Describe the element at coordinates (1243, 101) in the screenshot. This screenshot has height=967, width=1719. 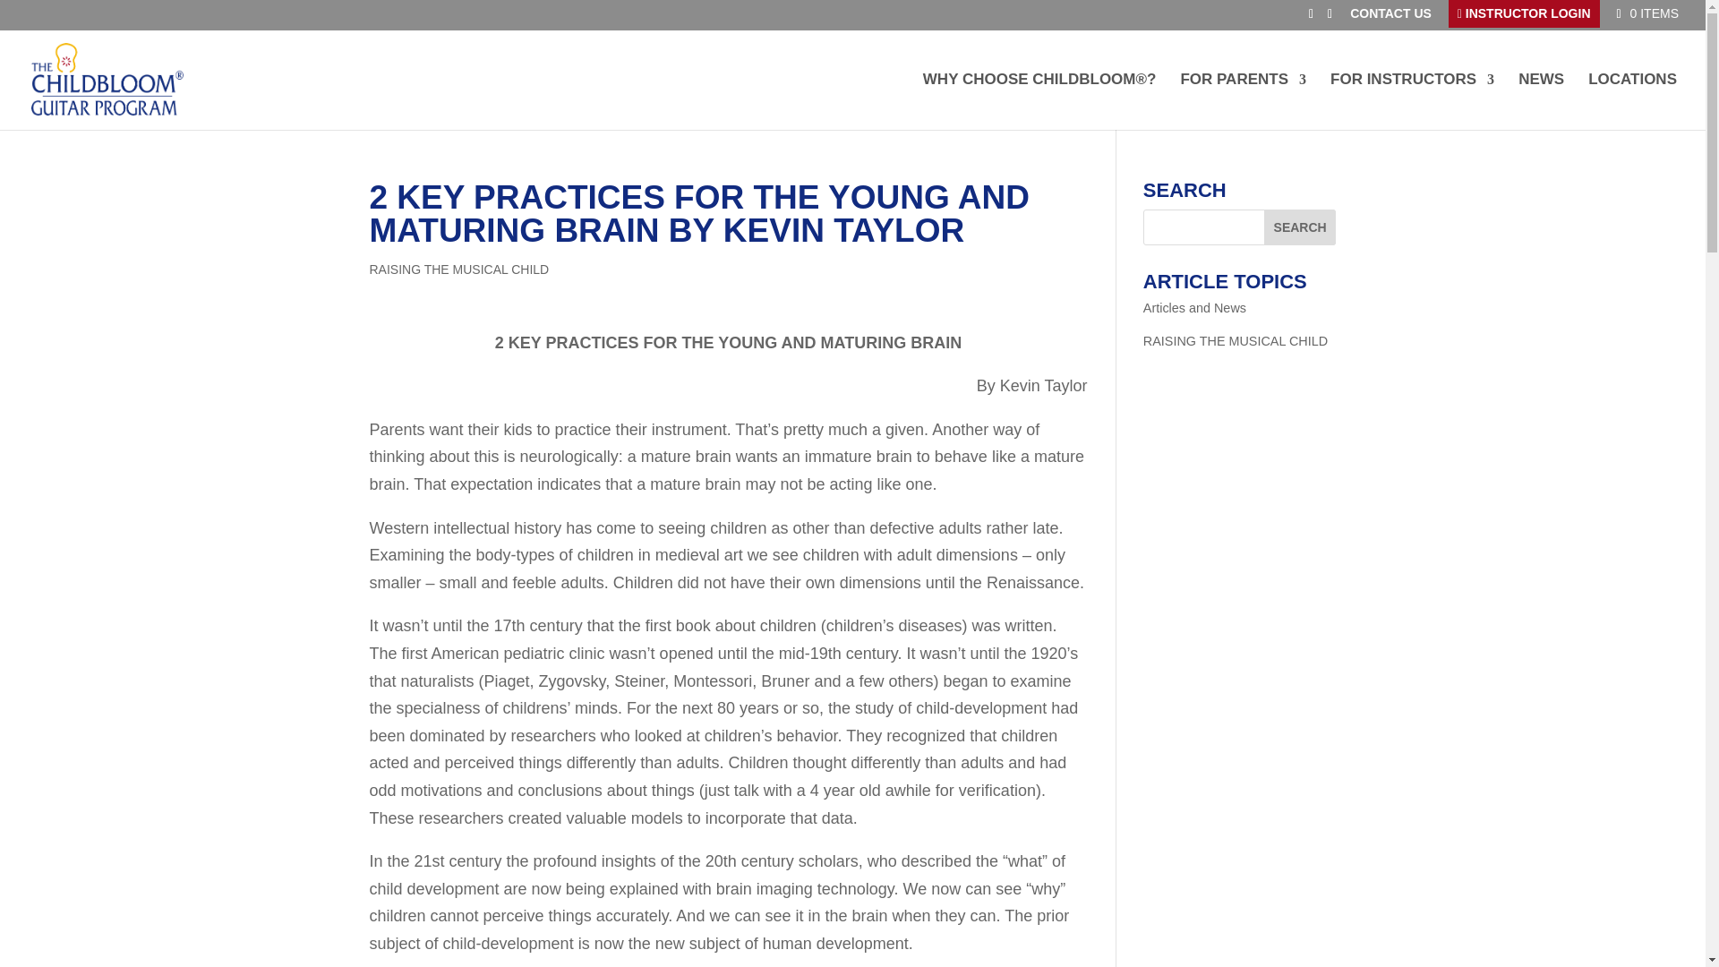
I see `FOR PARENTS` at that location.